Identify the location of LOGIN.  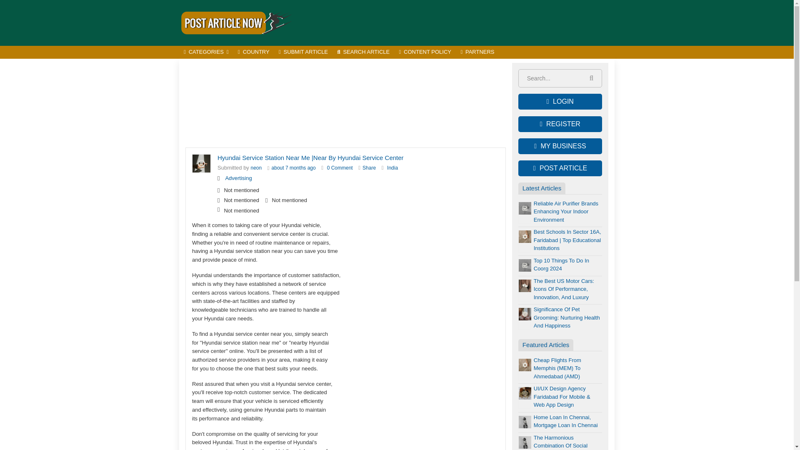
(560, 102).